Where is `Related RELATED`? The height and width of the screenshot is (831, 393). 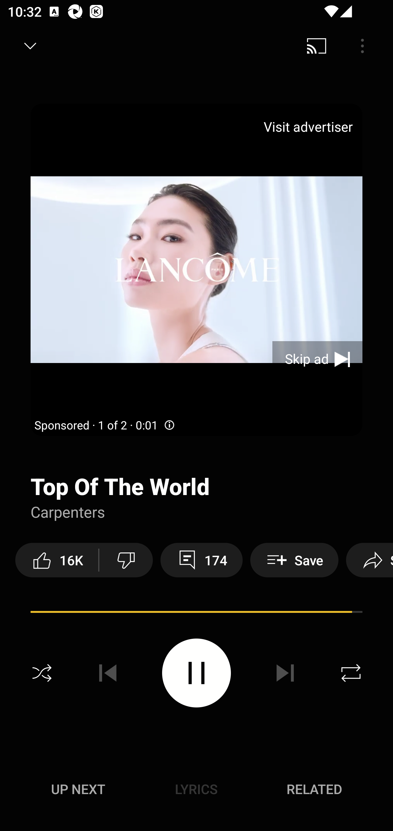
Related RELATED is located at coordinates (314, 789).